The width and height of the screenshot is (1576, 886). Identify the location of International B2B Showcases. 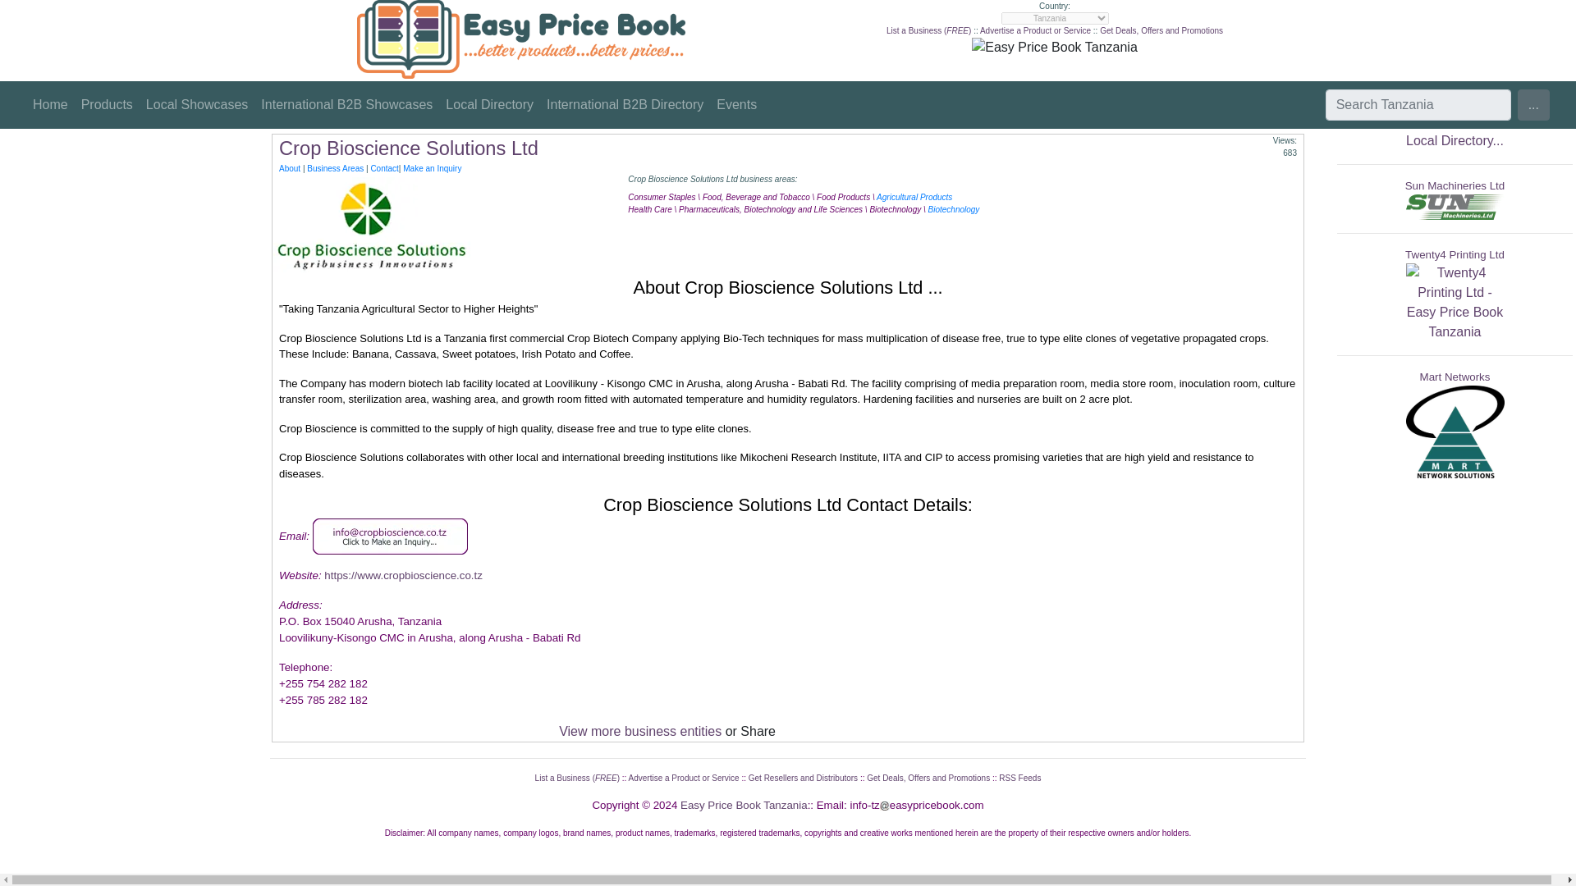
(346, 105).